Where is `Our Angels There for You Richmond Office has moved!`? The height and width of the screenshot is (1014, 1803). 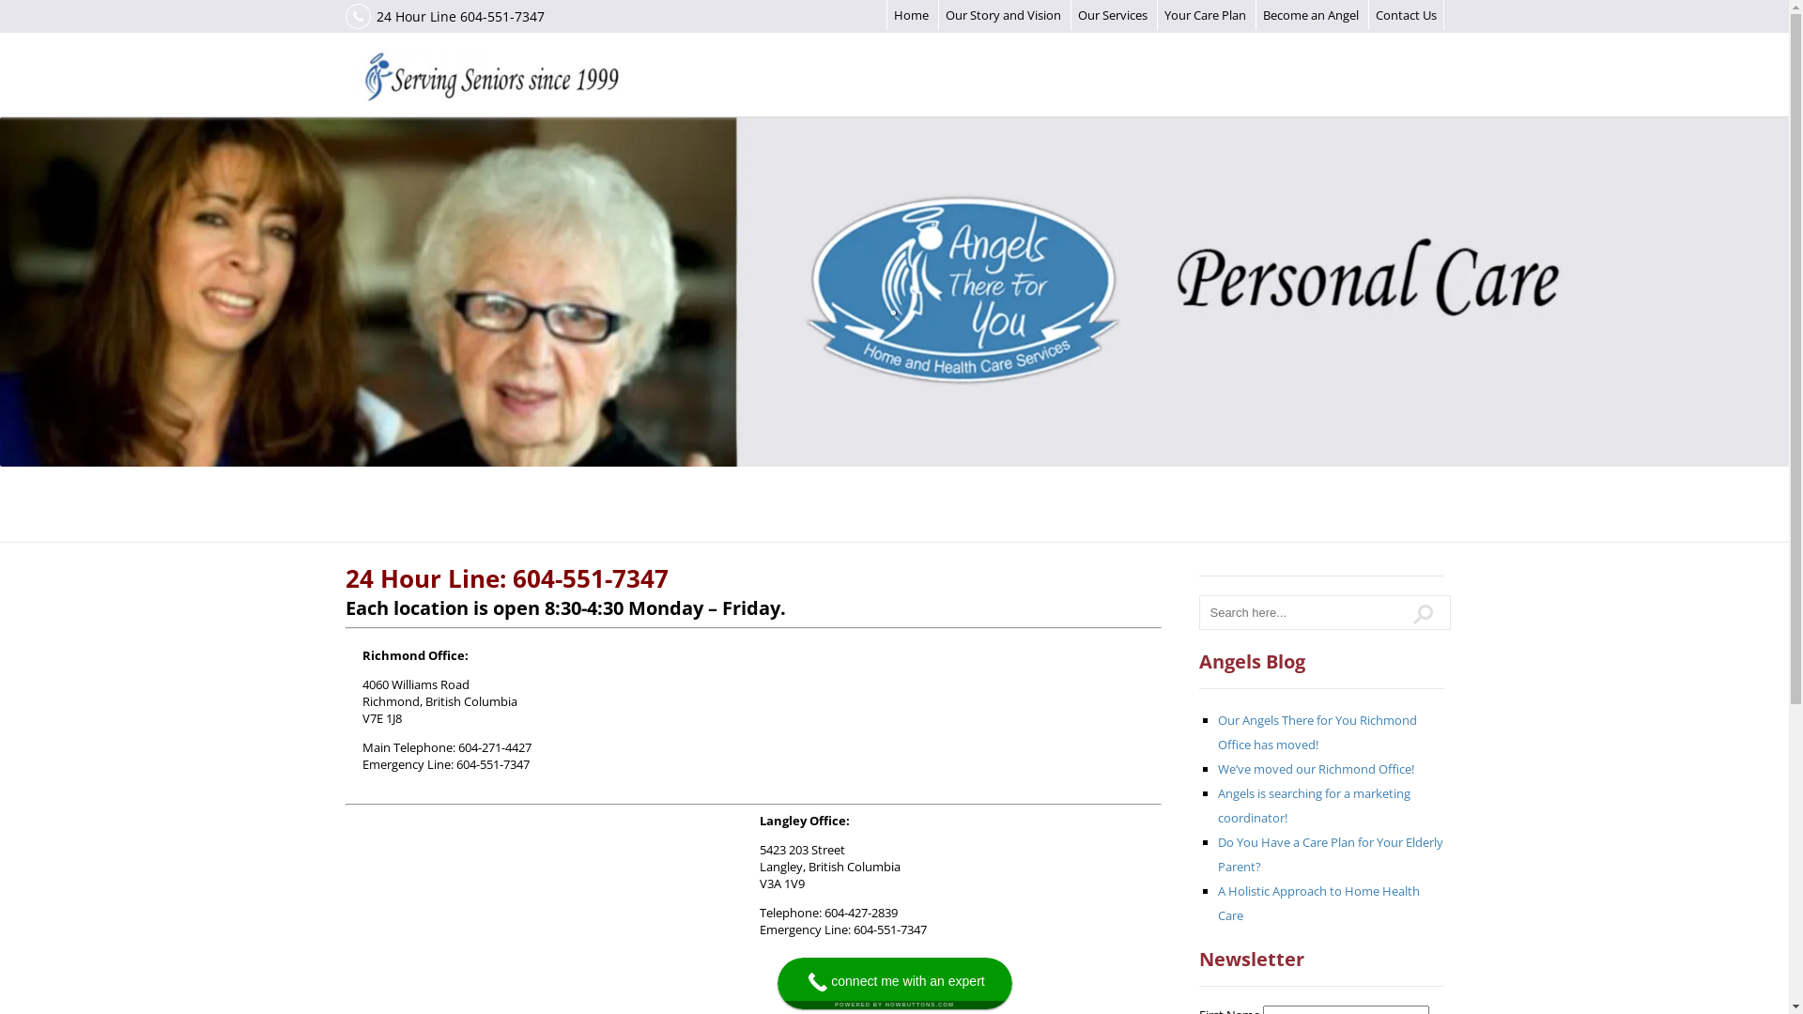 Our Angels There for You Richmond Office has moved! is located at coordinates (1318, 732).